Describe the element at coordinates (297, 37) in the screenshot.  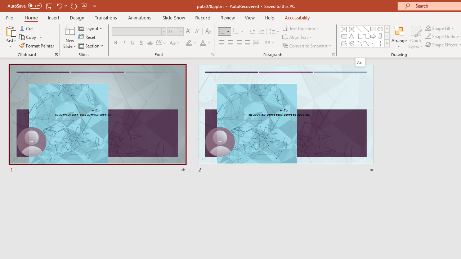
I see `Align Text` at that location.